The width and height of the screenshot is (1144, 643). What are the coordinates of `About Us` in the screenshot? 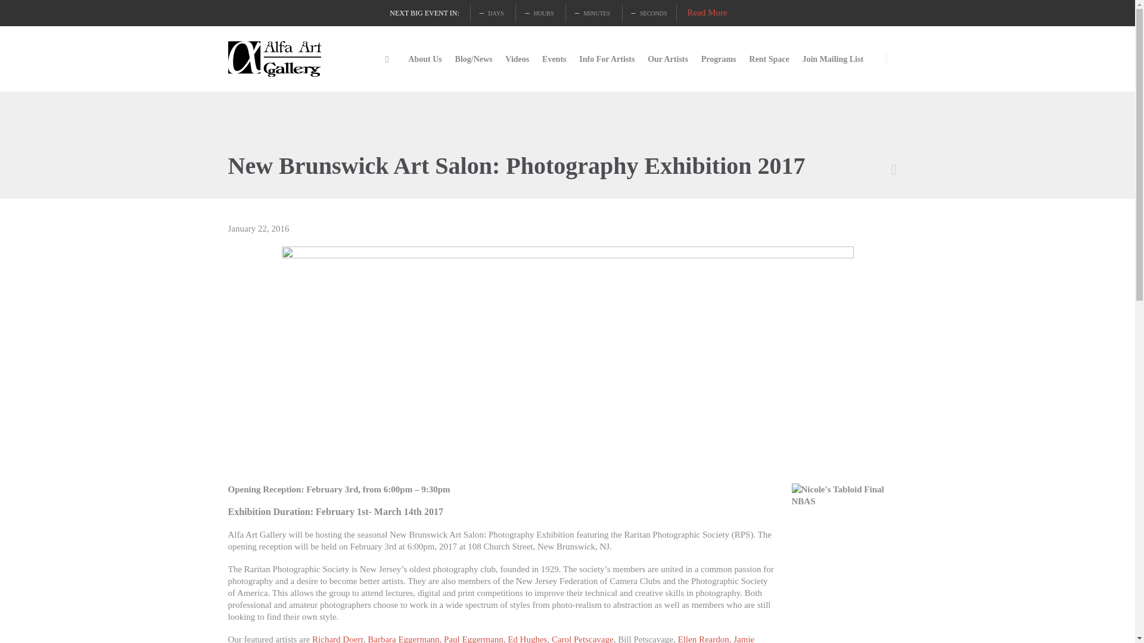 It's located at (425, 60).